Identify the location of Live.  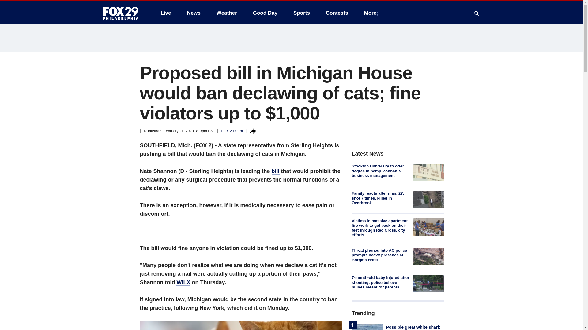
(166, 13).